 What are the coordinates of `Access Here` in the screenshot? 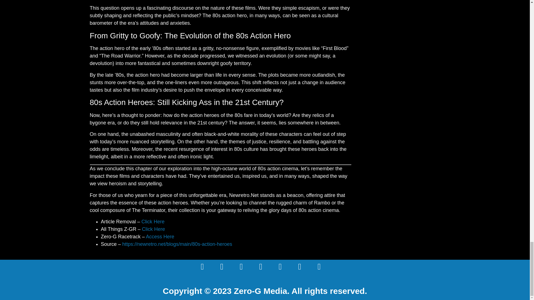 It's located at (160, 237).